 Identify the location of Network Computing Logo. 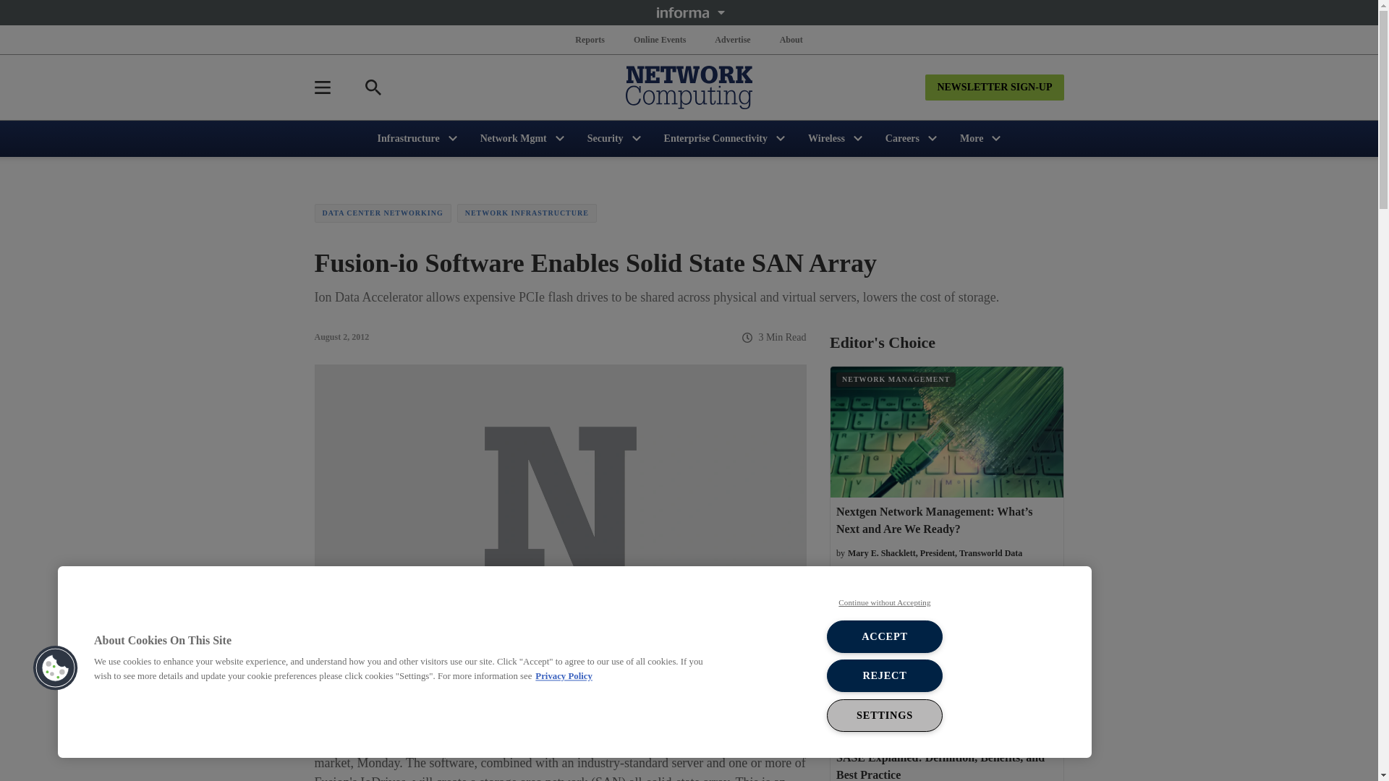
(689, 87).